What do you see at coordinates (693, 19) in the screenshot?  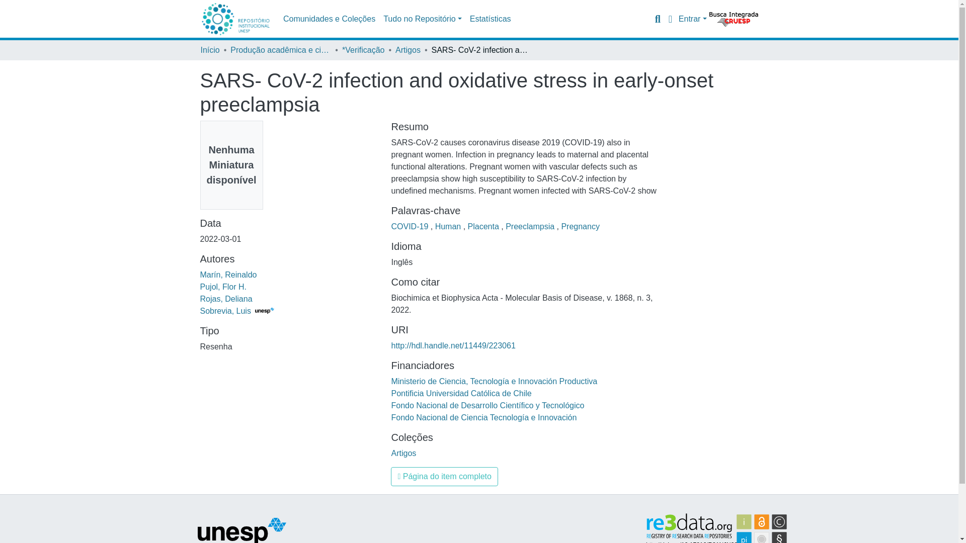 I see `Entrar` at bounding box center [693, 19].